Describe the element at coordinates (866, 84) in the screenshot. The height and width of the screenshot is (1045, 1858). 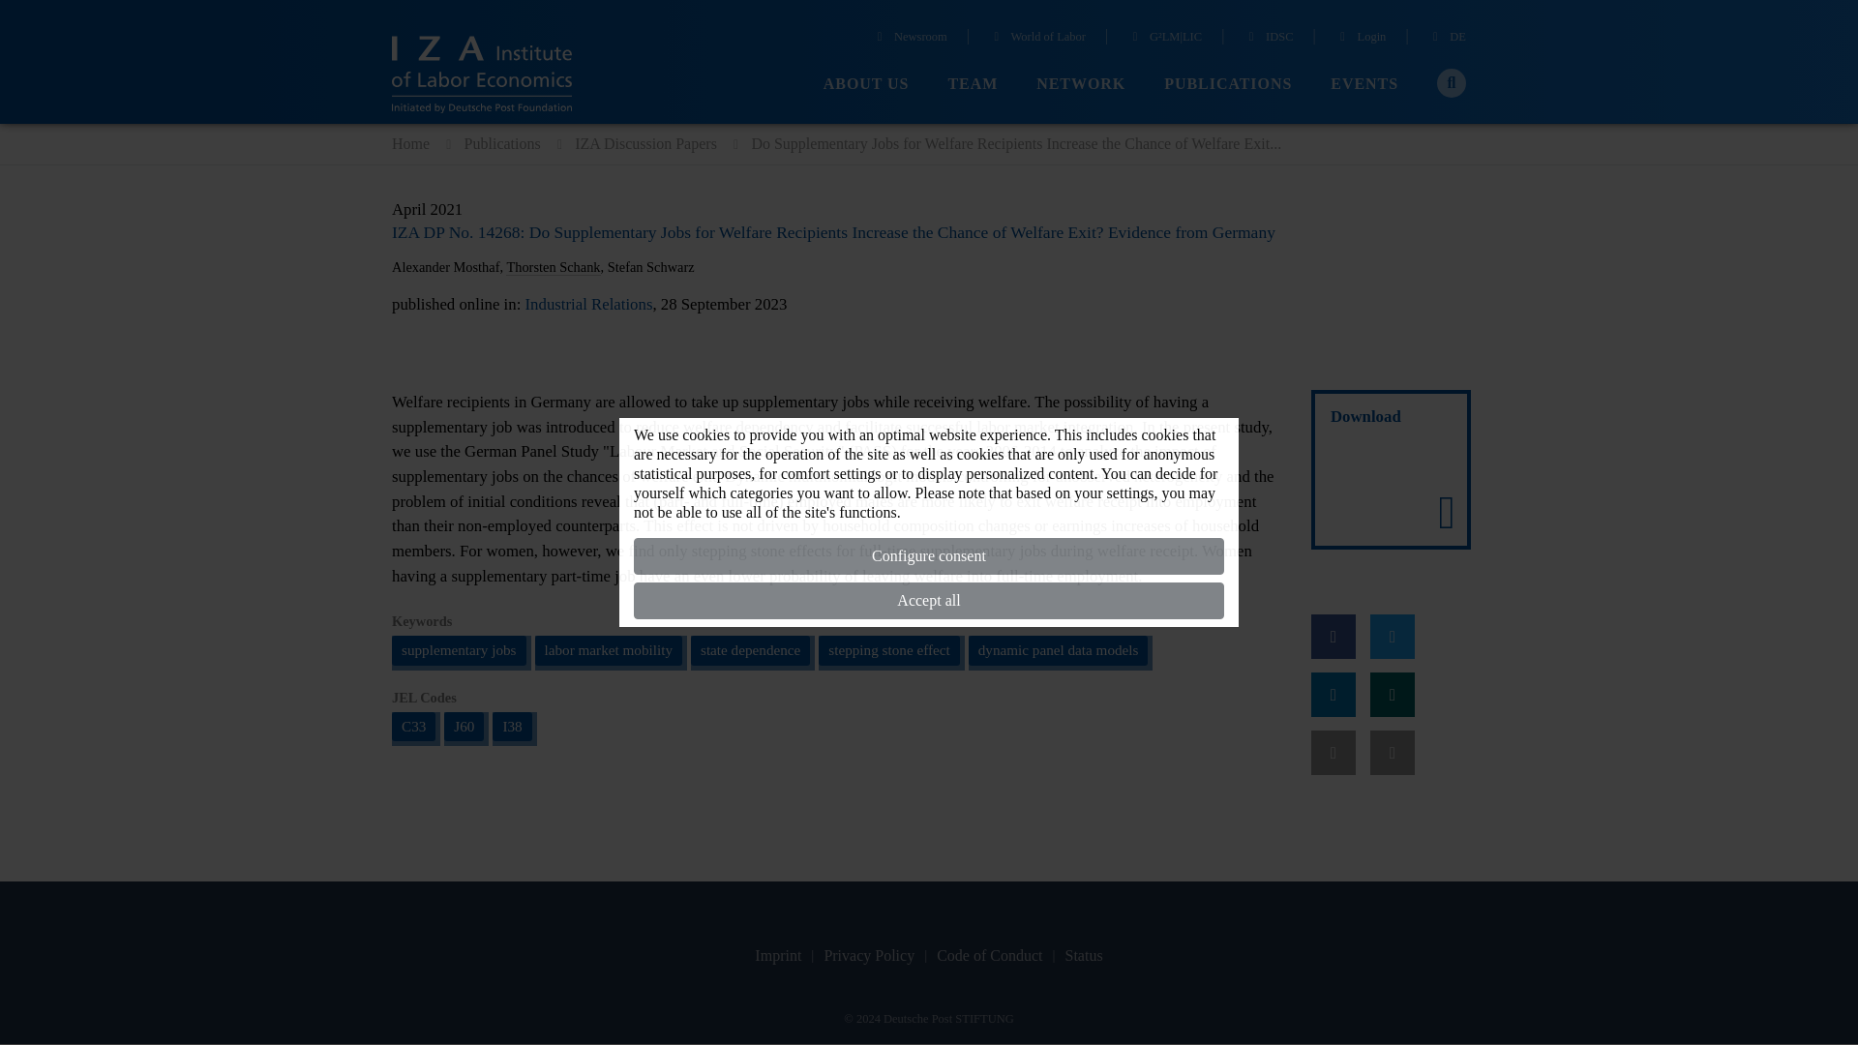
I see `ABOUT US` at that location.